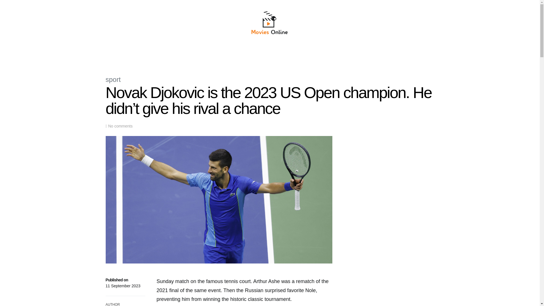 This screenshot has width=544, height=306. I want to click on WORLD, so click(207, 54).